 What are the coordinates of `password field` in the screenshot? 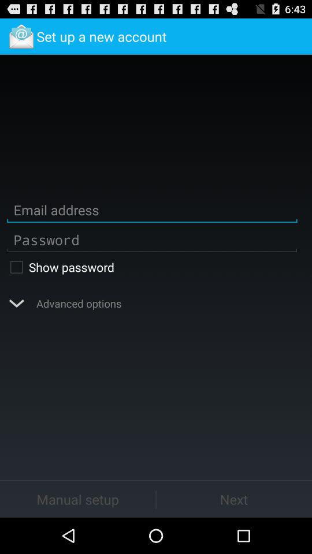 It's located at (152, 240).